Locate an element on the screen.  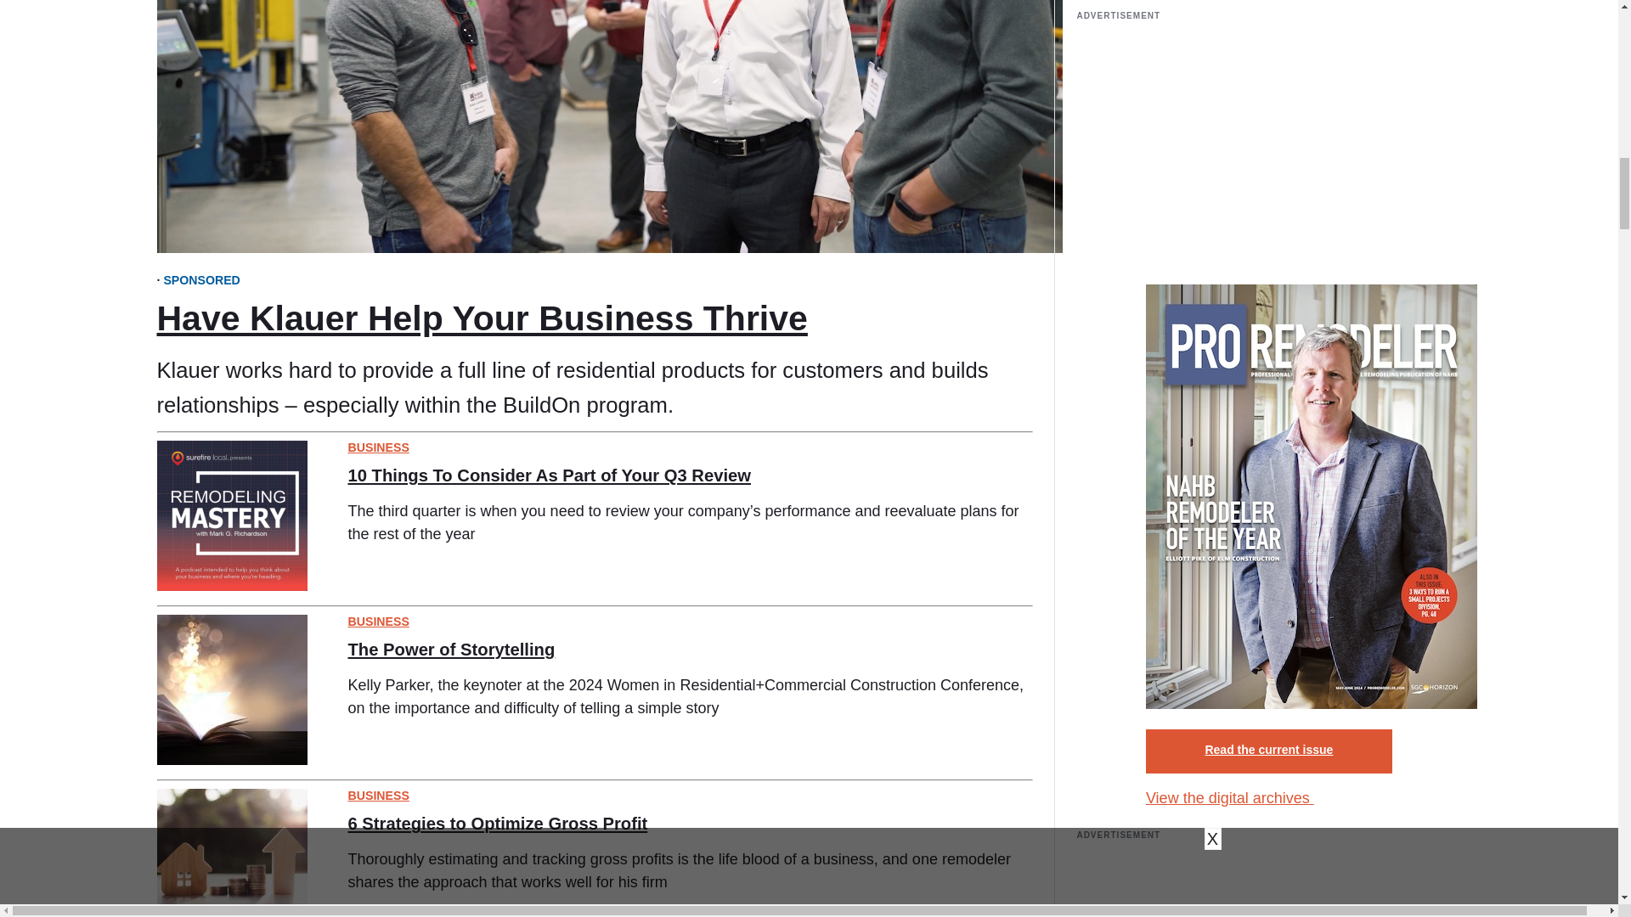
3rd party ad content is located at coordinates (1269, 144).